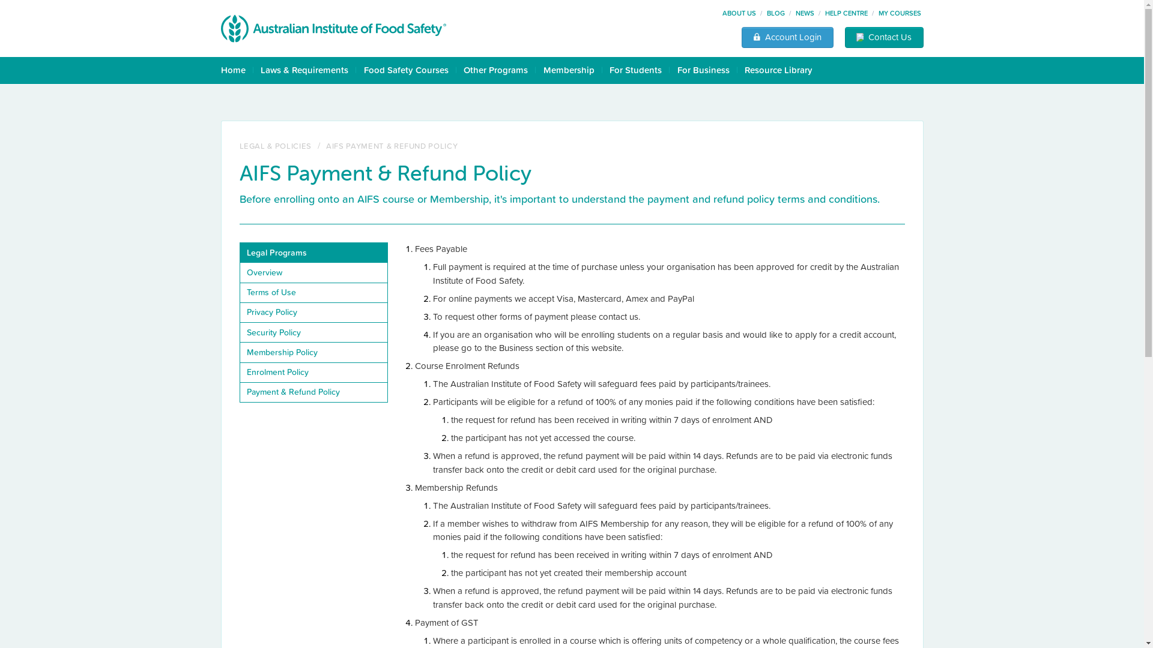 The width and height of the screenshot is (1153, 648). Describe the element at coordinates (805, 13) in the screenshot. I see `NEWS` at that location.